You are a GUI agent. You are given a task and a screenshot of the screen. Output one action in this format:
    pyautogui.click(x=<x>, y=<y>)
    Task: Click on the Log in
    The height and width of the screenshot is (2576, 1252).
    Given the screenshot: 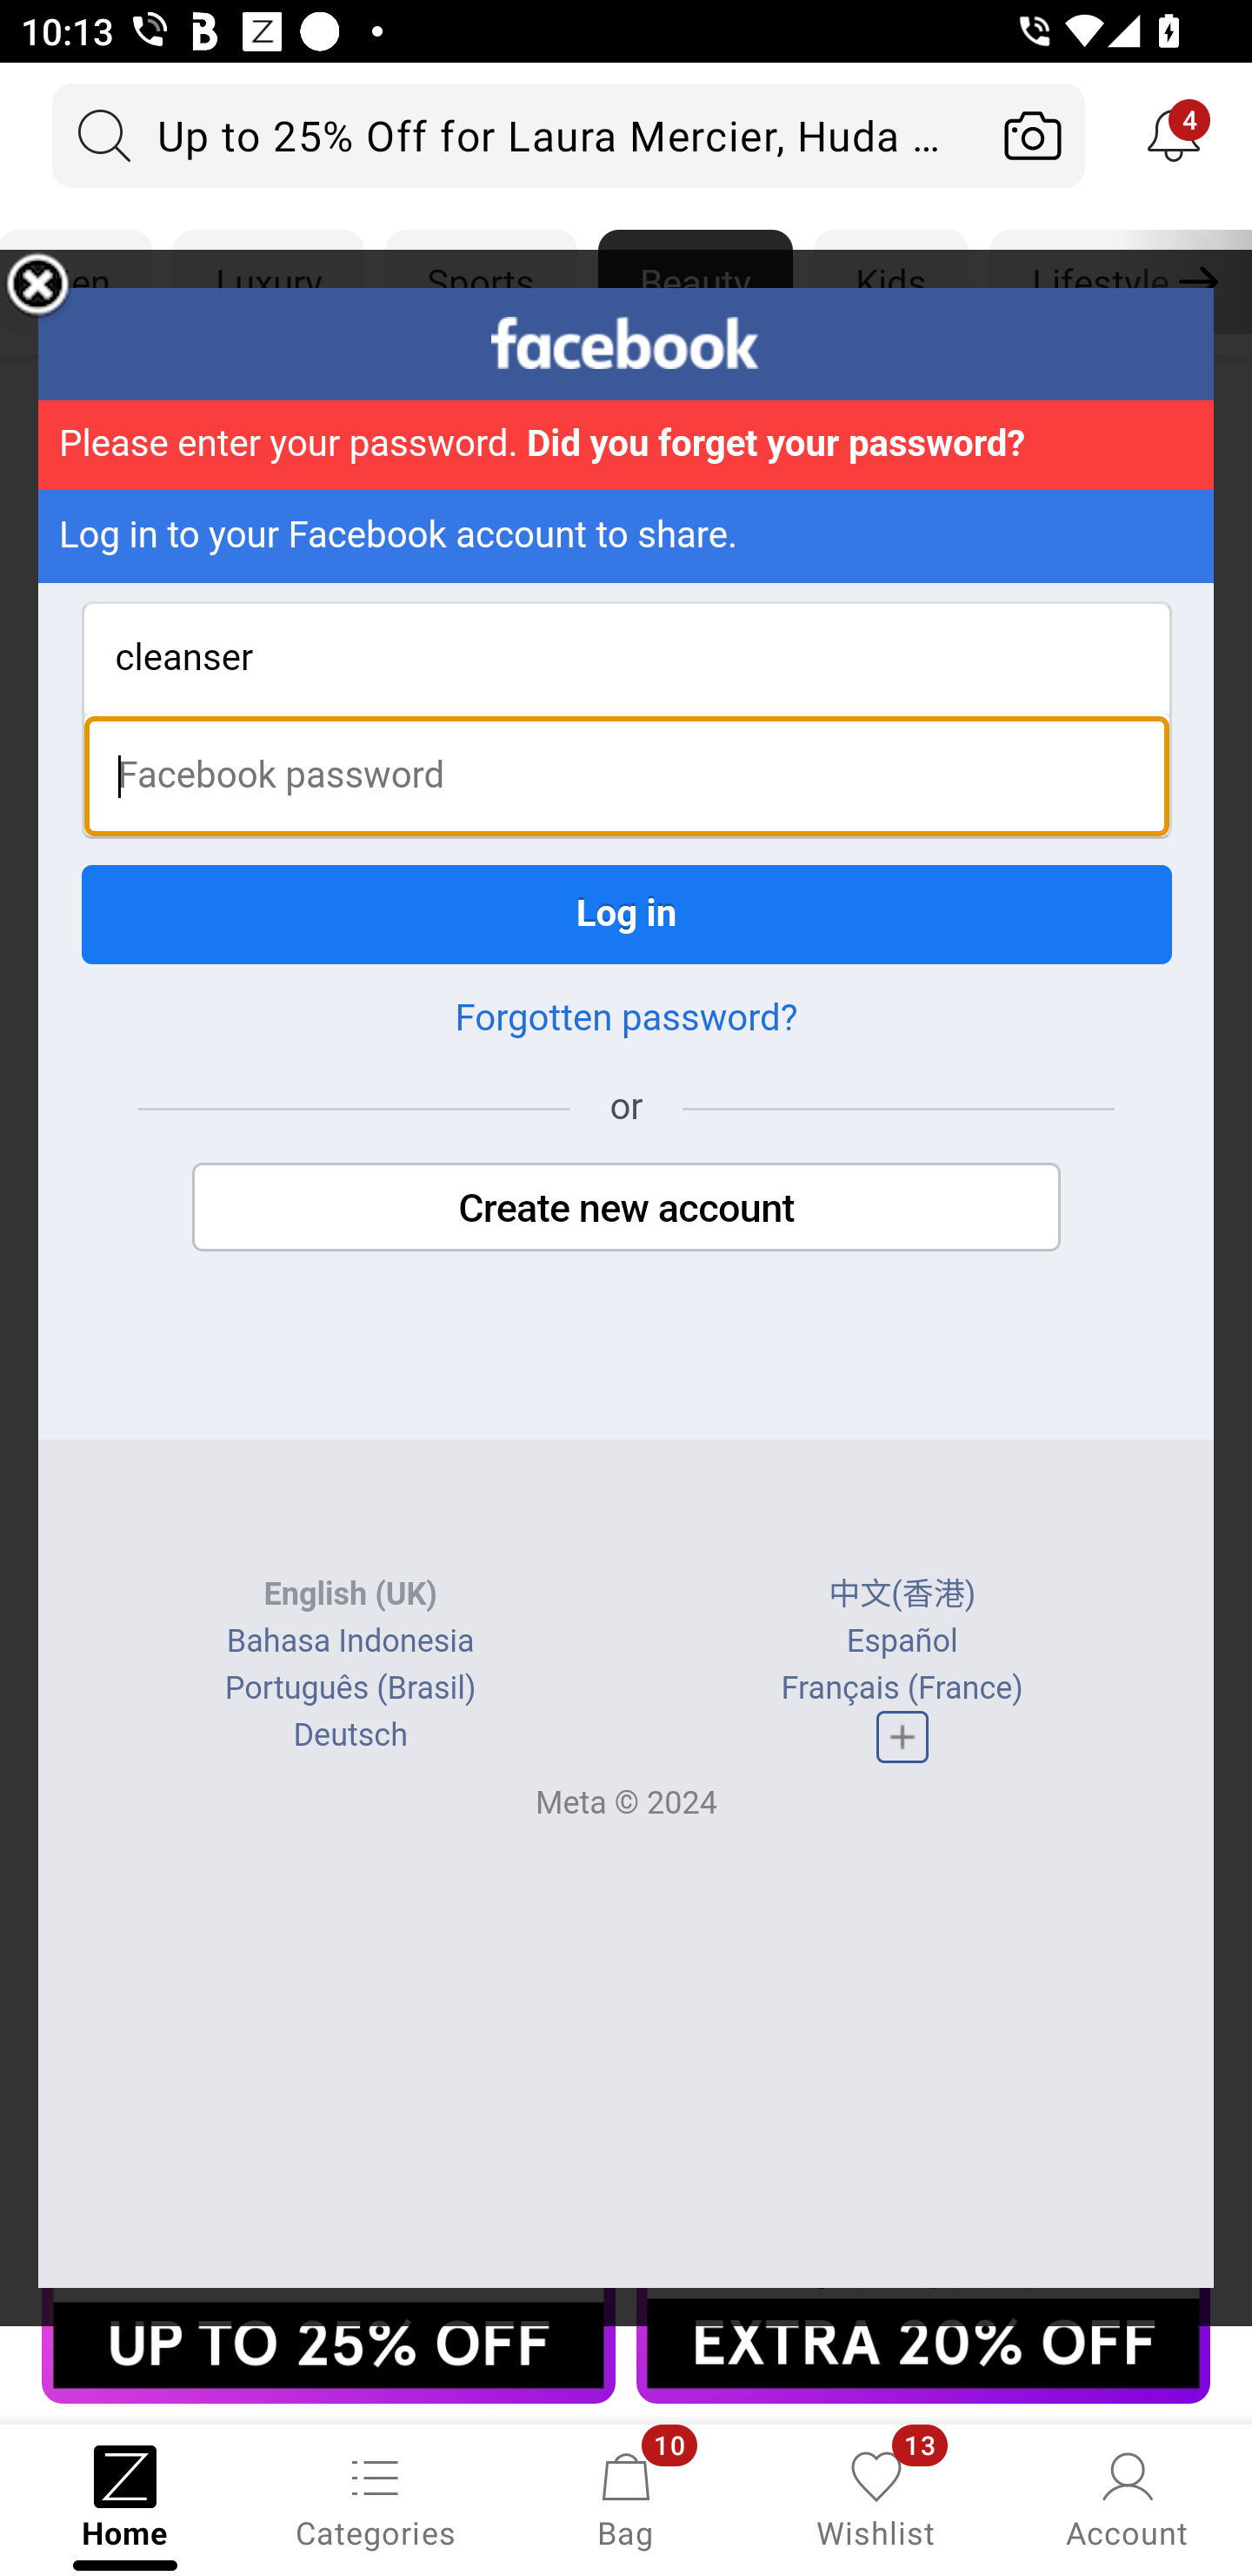 What is the action you would take?
    pyautogui.click(x=626, y=914)
    